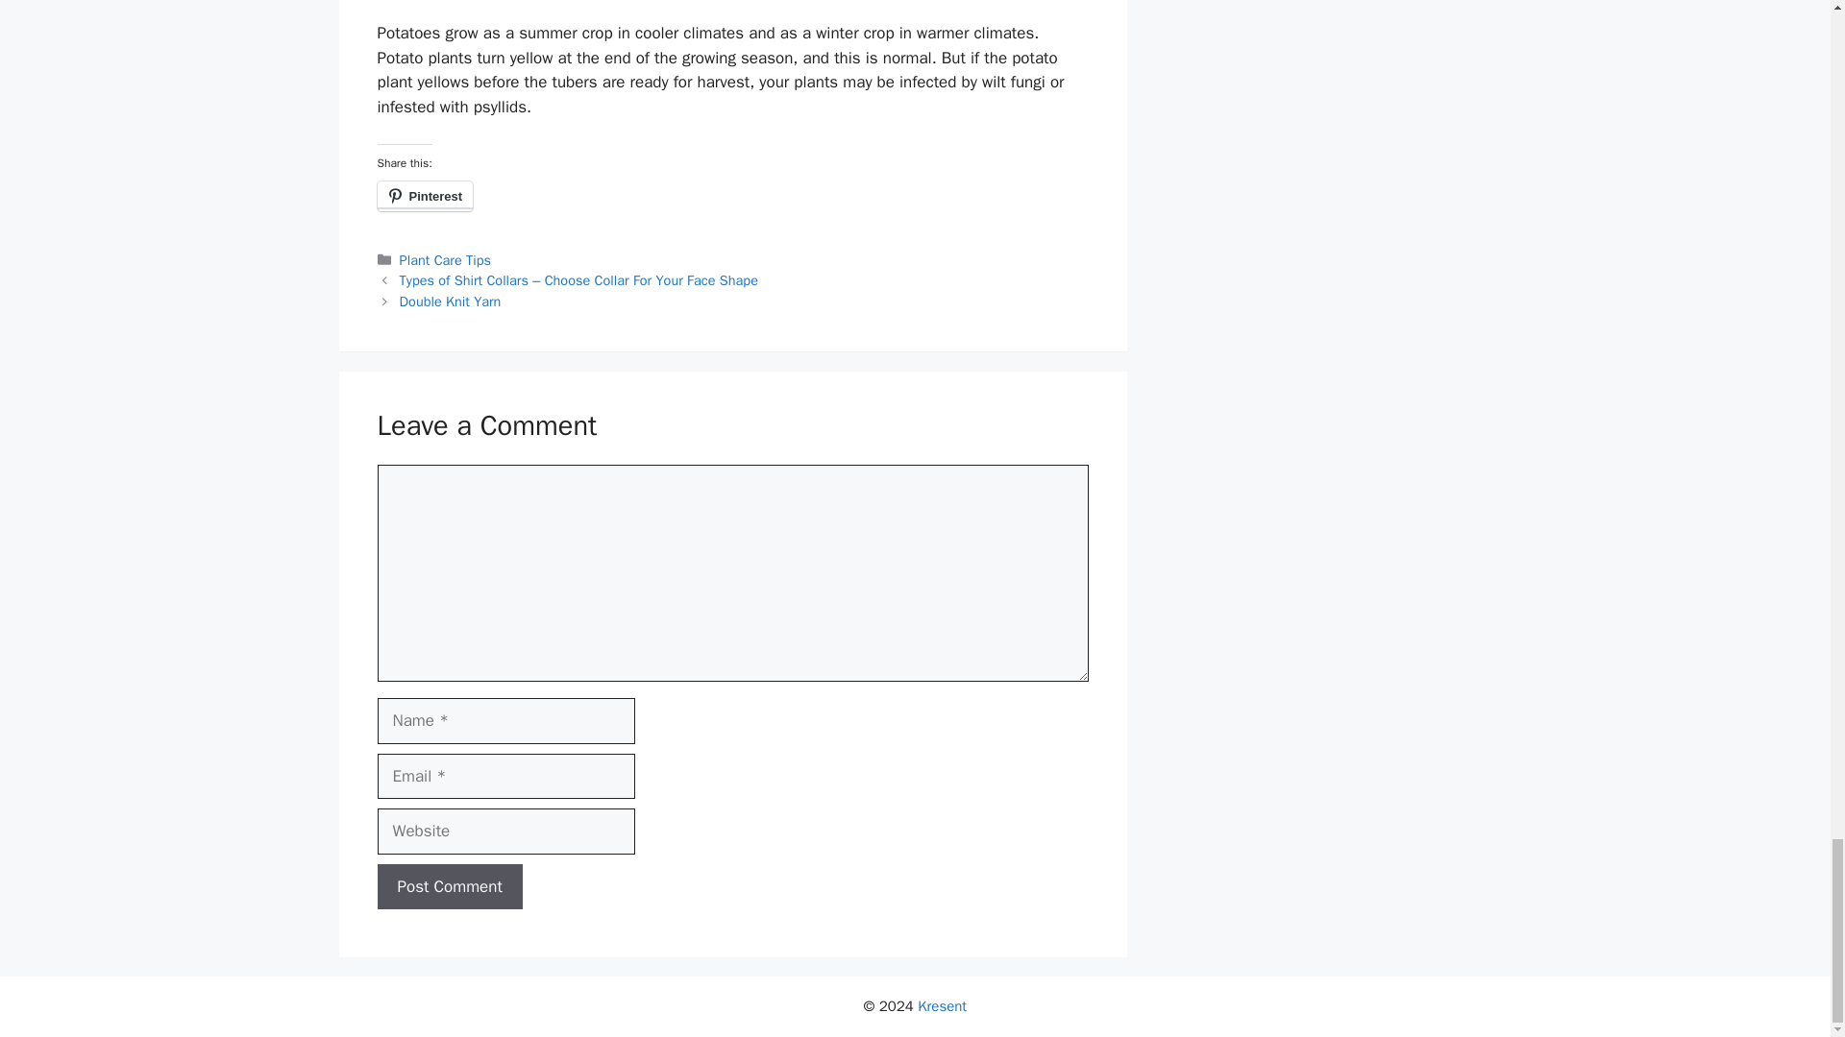 This screenshot has height=1037, width=1845. Describe the element at coordinates (445, 259) in the screenshot. I see `Plant Care Tips` at that location.